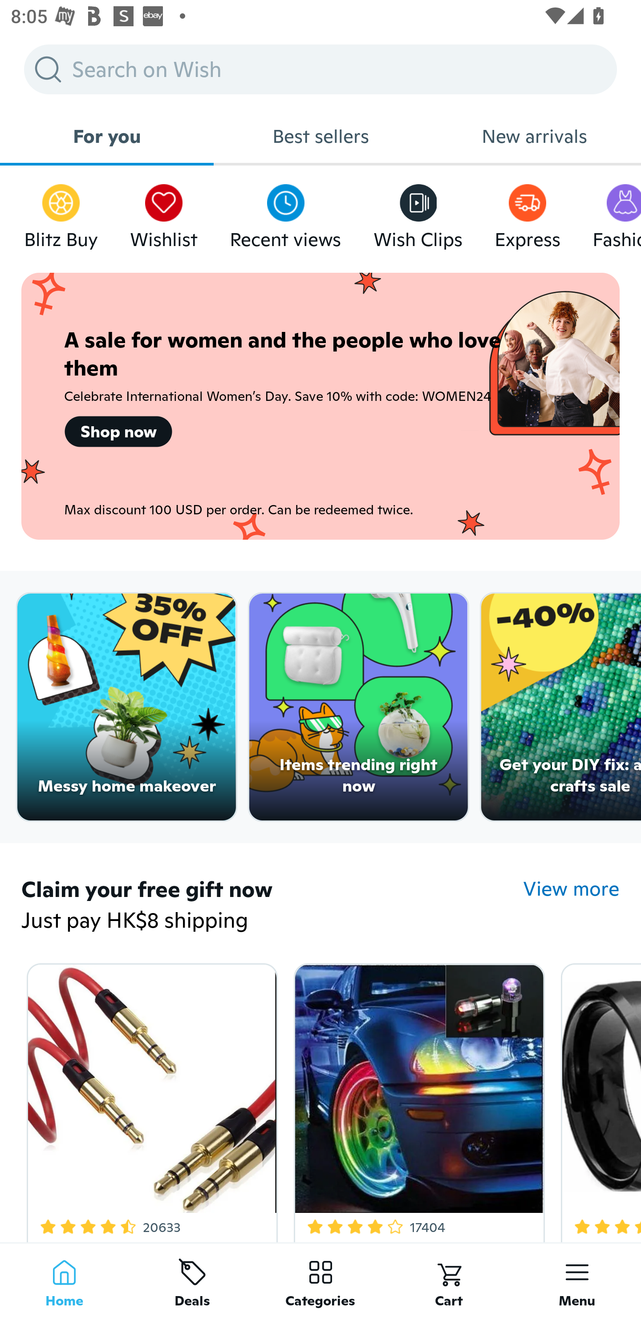 The image size is (641, 1317). I want to click on Recent views, so click(285, 213).